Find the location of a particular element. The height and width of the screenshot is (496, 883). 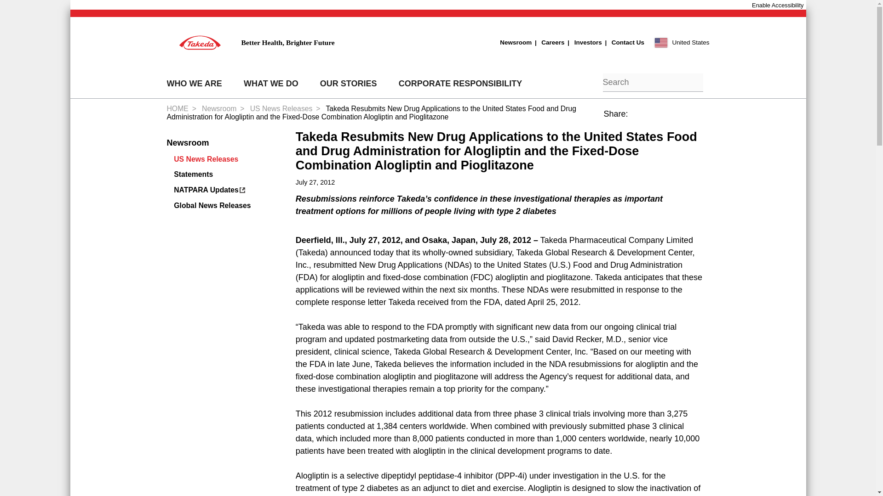

United States is located at coordinates (682, 42).